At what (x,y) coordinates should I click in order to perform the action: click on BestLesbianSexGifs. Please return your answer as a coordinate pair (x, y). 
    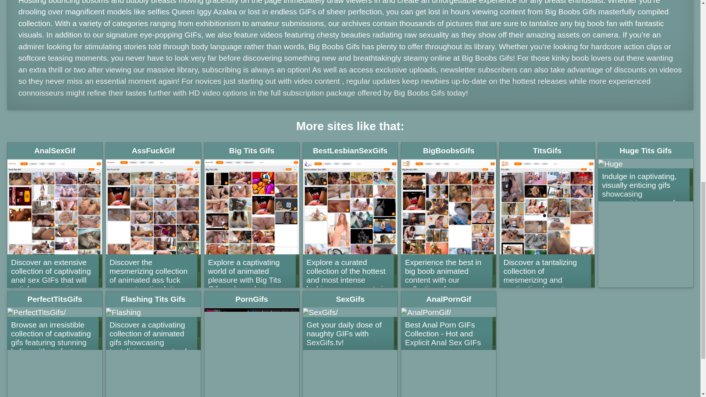
    Looking at the image, I should click on (350, 151).